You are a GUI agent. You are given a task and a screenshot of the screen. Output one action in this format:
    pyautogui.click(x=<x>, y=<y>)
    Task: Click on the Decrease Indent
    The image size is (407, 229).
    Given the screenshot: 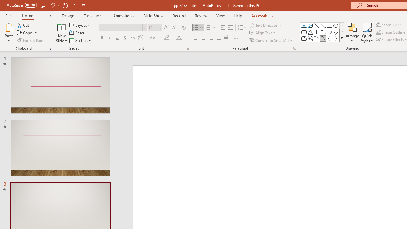 What is the action you would take?
    pyautogui.click(x=223, y=28)
    